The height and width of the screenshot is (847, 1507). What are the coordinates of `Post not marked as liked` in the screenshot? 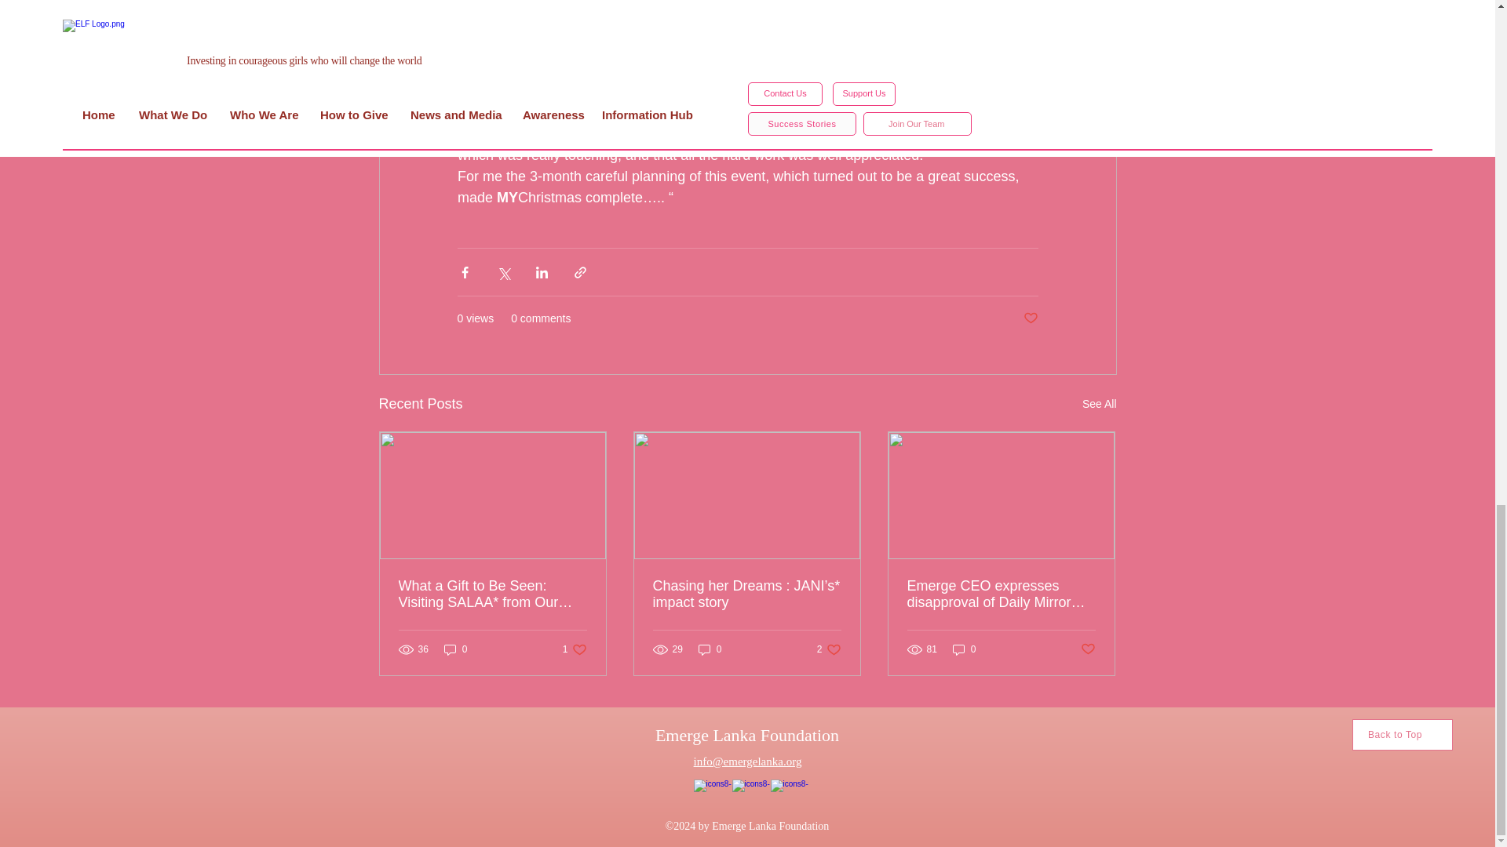 It's located at (710, 649).